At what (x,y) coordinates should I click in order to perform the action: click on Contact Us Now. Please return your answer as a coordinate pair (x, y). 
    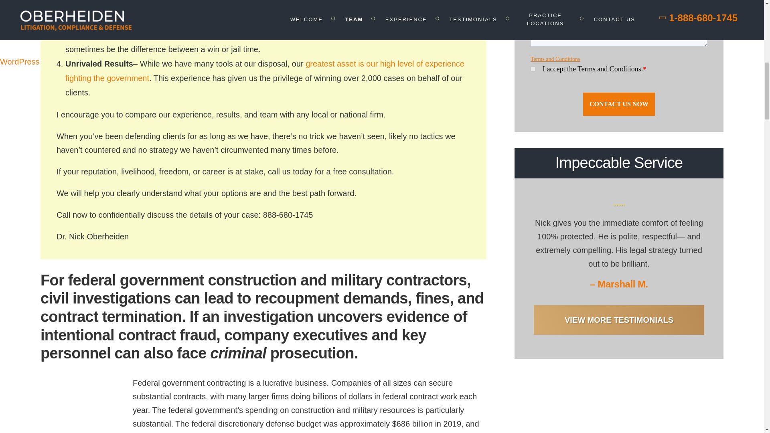
    Looking at the image, I should click on (619, 104).